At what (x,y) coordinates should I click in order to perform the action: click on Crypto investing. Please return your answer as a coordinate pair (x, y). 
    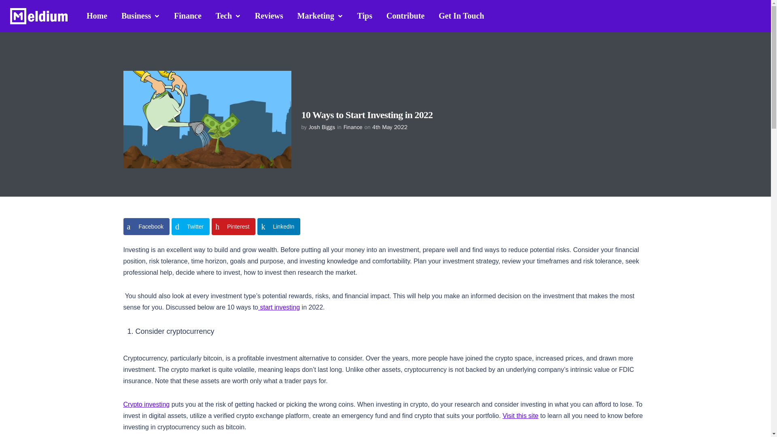
    Looking at the image, I should click on (146, 404).